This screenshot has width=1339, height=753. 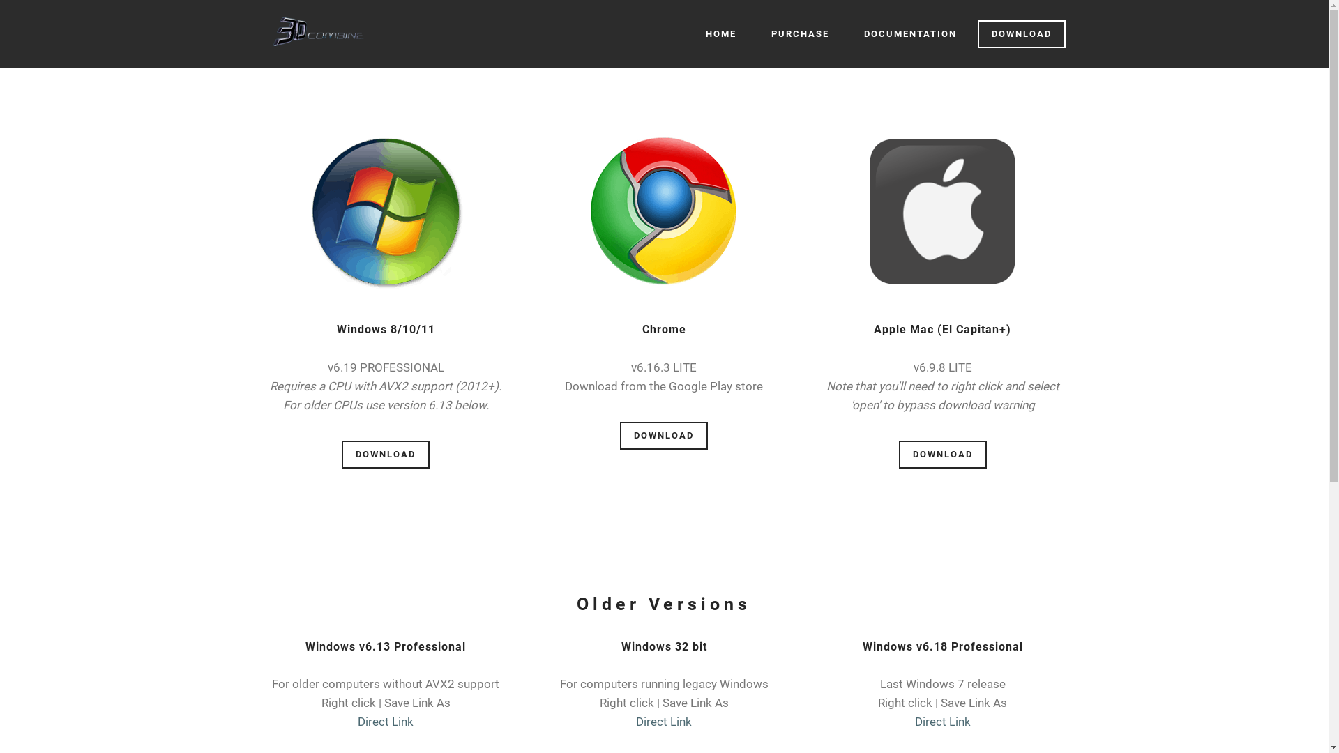 I want to click on DOWNLOAD, so click(x=943, y=455).